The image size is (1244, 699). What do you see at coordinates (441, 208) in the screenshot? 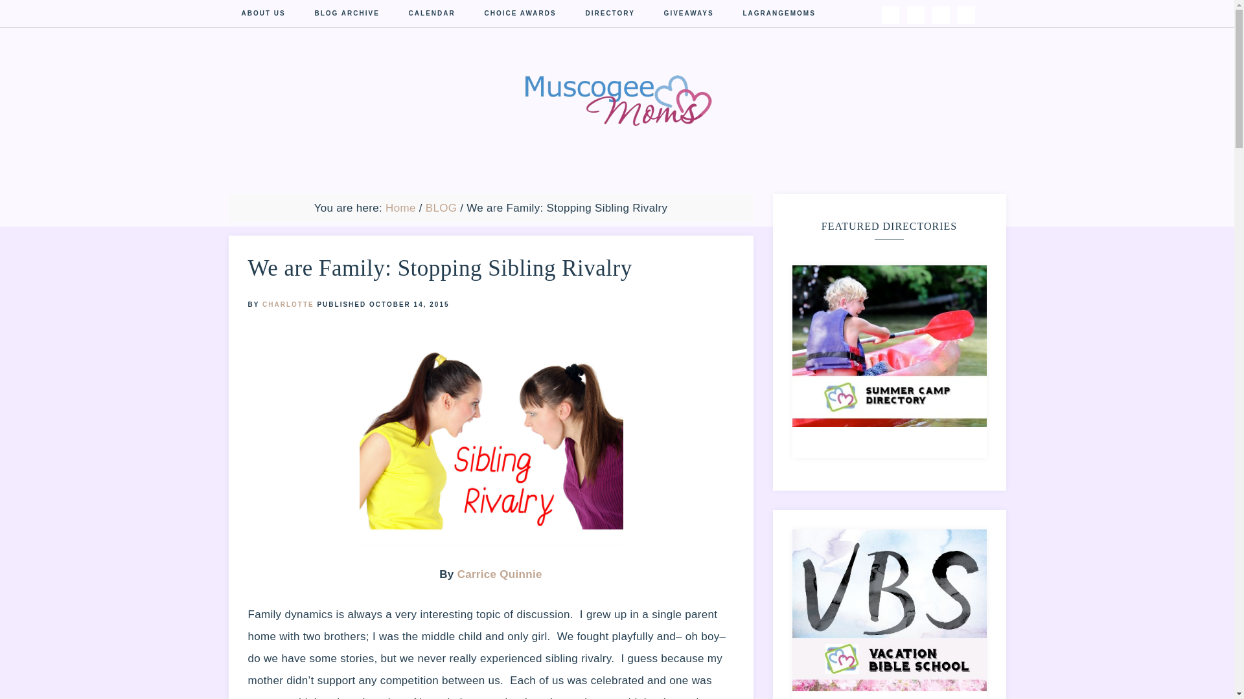
I see `BLOG` at bounding box center [441, 208].